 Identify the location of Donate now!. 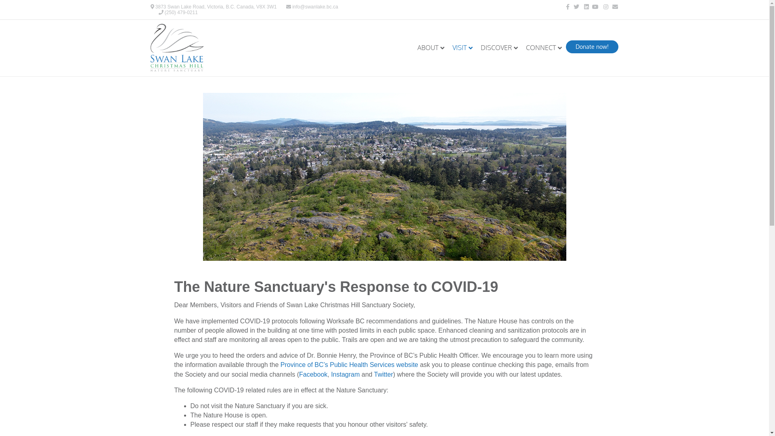
(592, 47).